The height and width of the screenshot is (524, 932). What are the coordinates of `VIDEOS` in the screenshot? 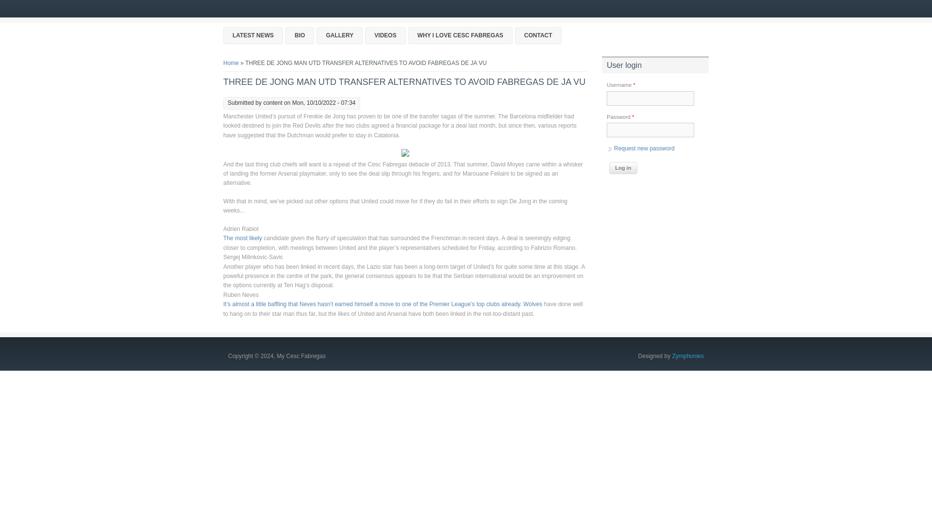 It's located at (385, 35).